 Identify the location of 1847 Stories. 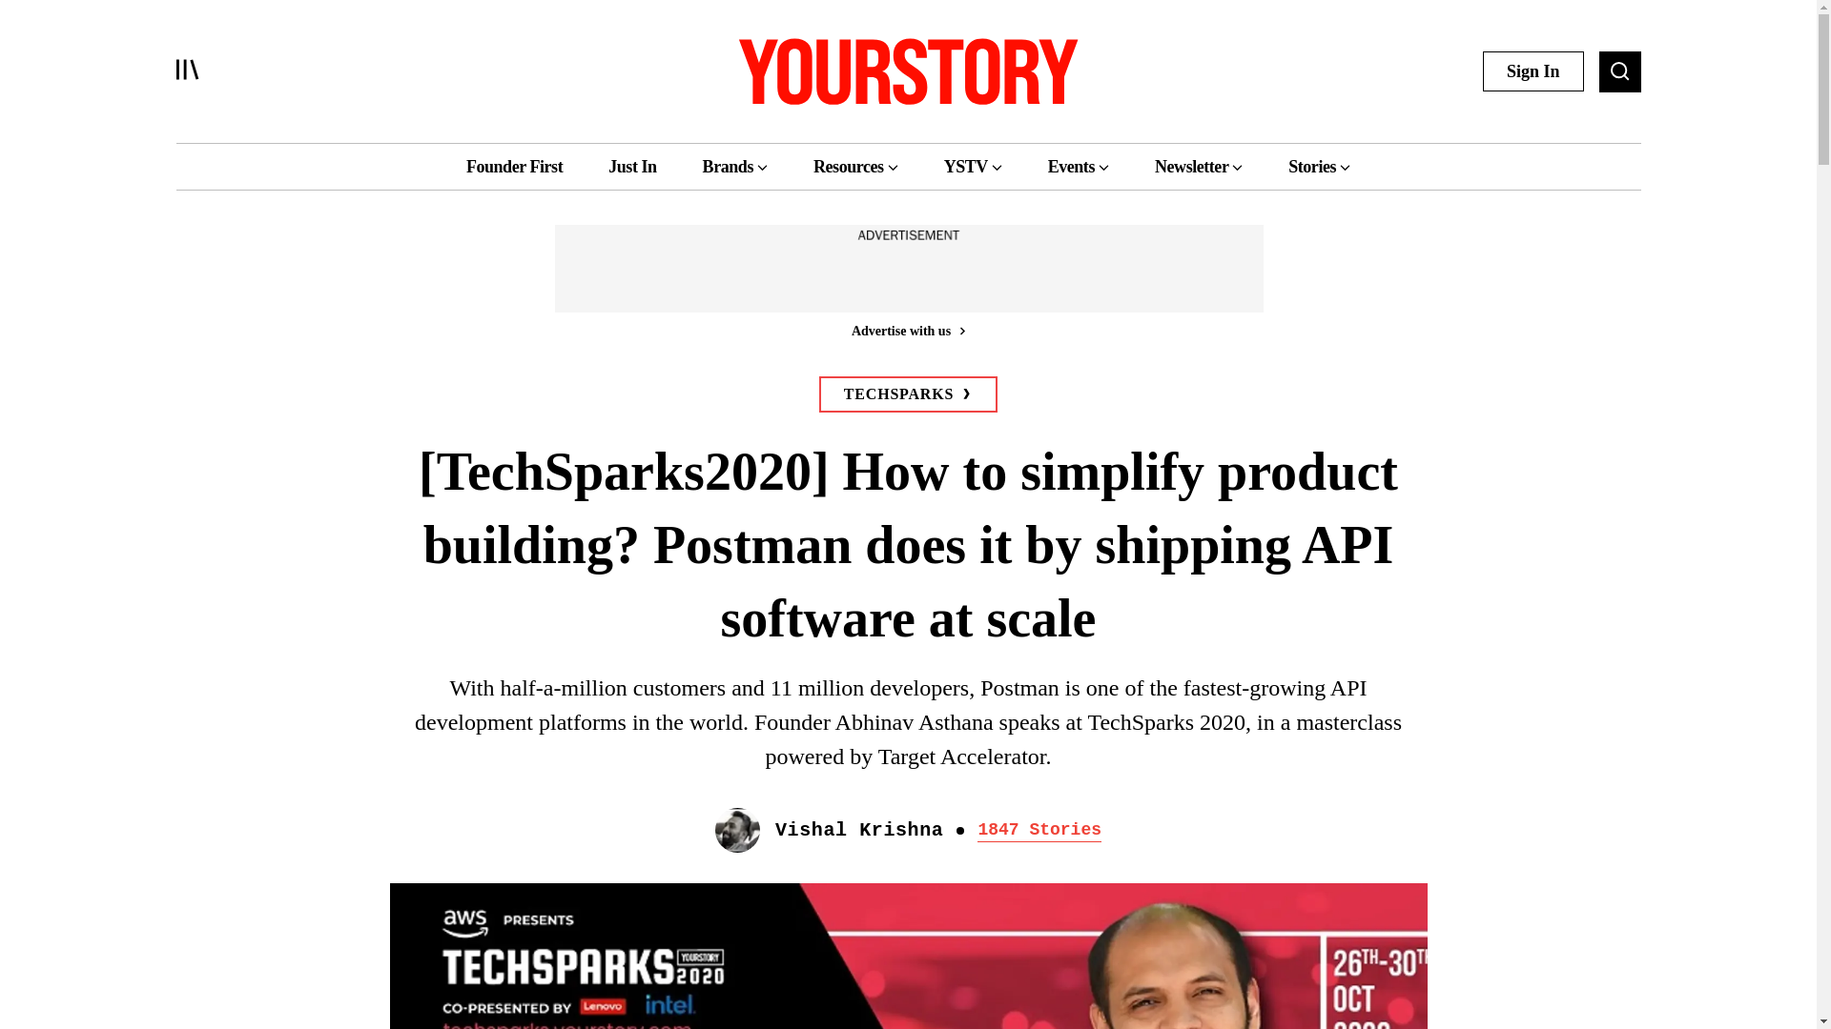
(1039, 831).